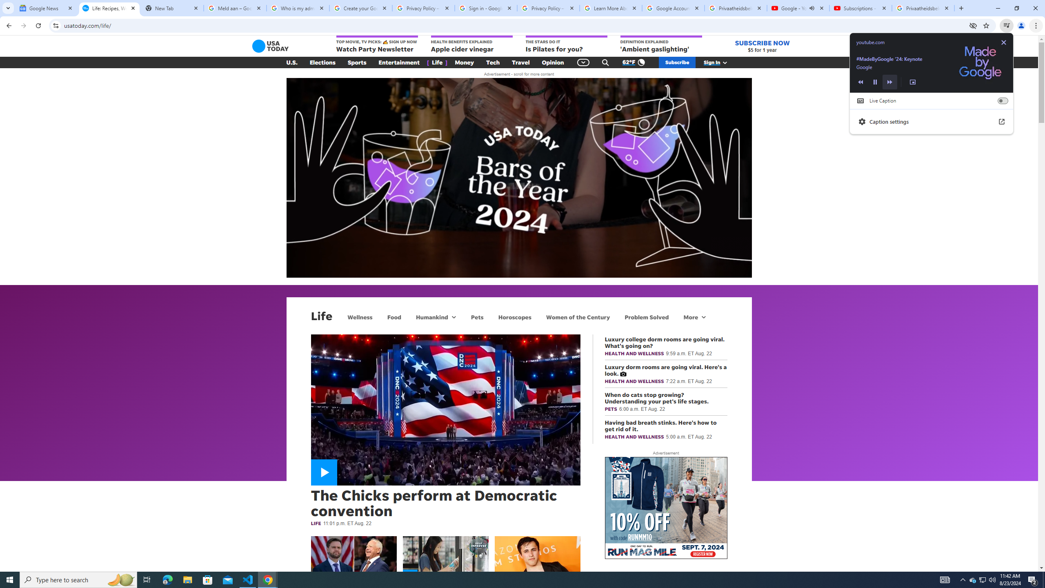 This screenshot has width=1045, height=588. I want to click on User Promoted Notification Area, so click(982, 580).